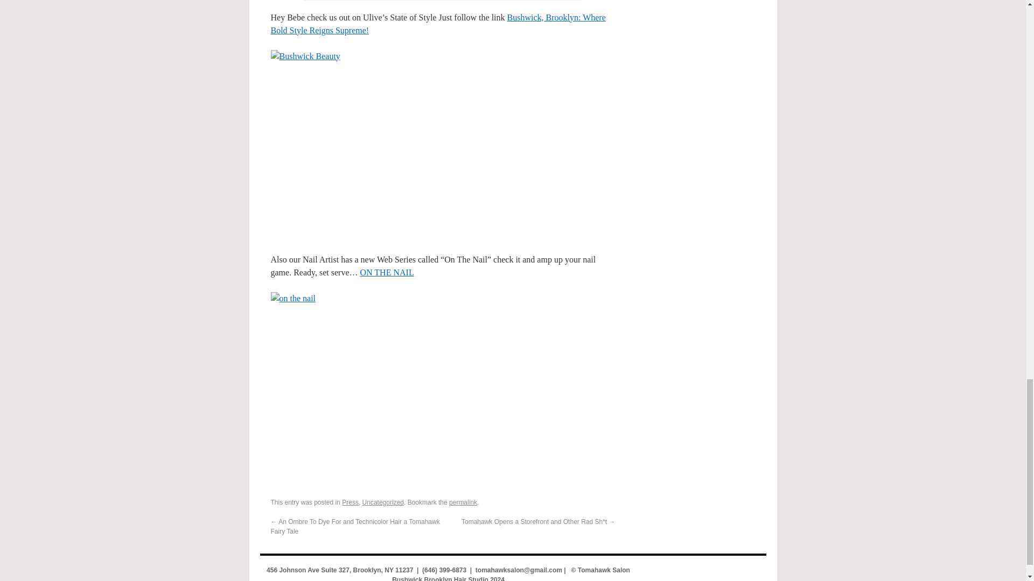  What do you see at coordinates (350, 502) in the screenshot?
I see `Press` at bounding box center [350, 502].